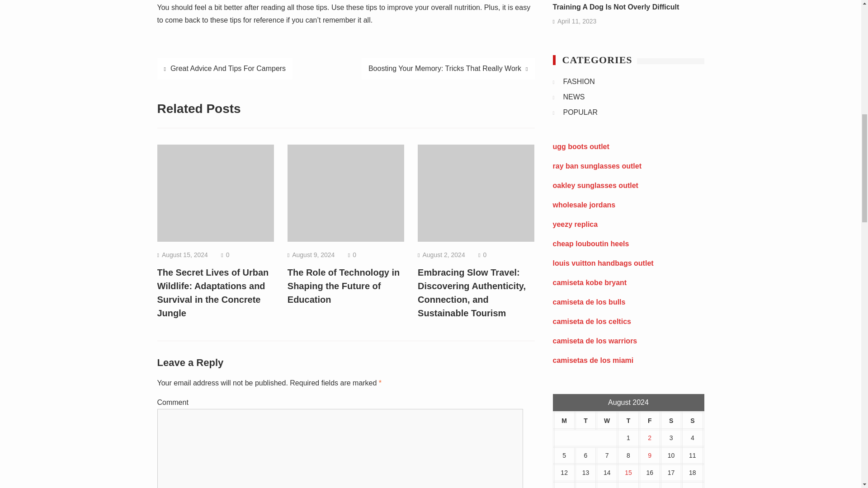 The width and height of the screenshot is (868, 488). What do you see at coordinates (607, 421) in the screenshot?
I see `Wednesday` at bounding box center [607, 421].